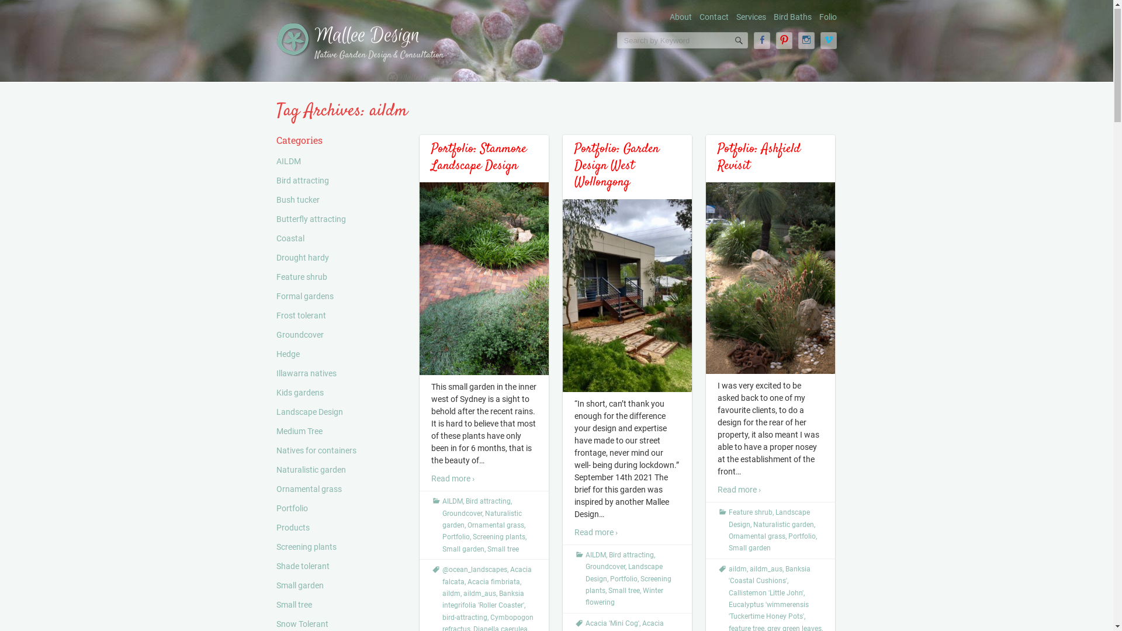  I want to click on Small tree, so click(624, 591).